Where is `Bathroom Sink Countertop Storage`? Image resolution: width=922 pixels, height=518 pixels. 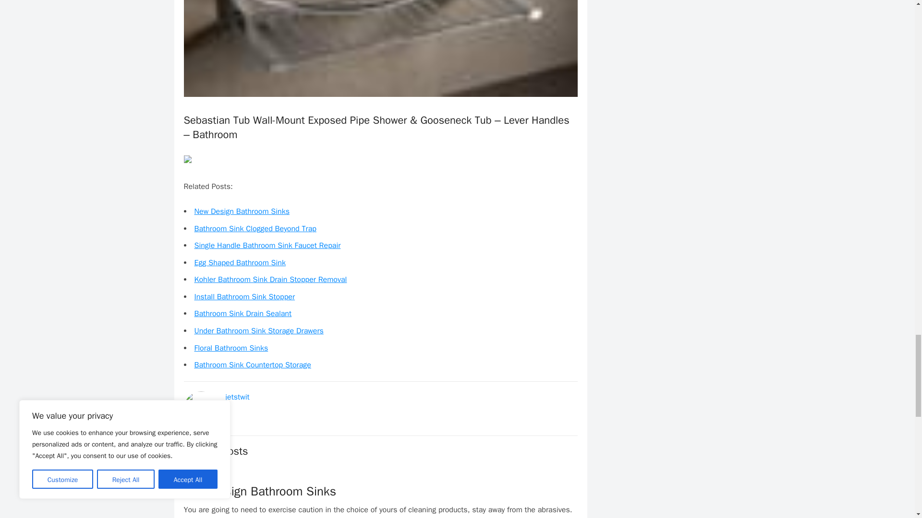 Bathroom Sink Countertop Storage is located at coordinates (252, 365).